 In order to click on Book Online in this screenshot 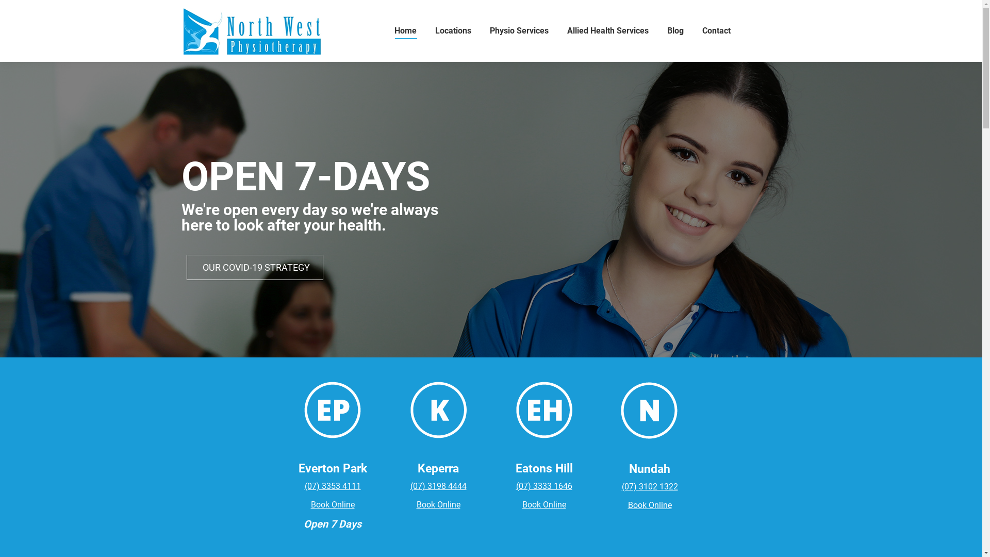, I will do `click(438, 504)`.